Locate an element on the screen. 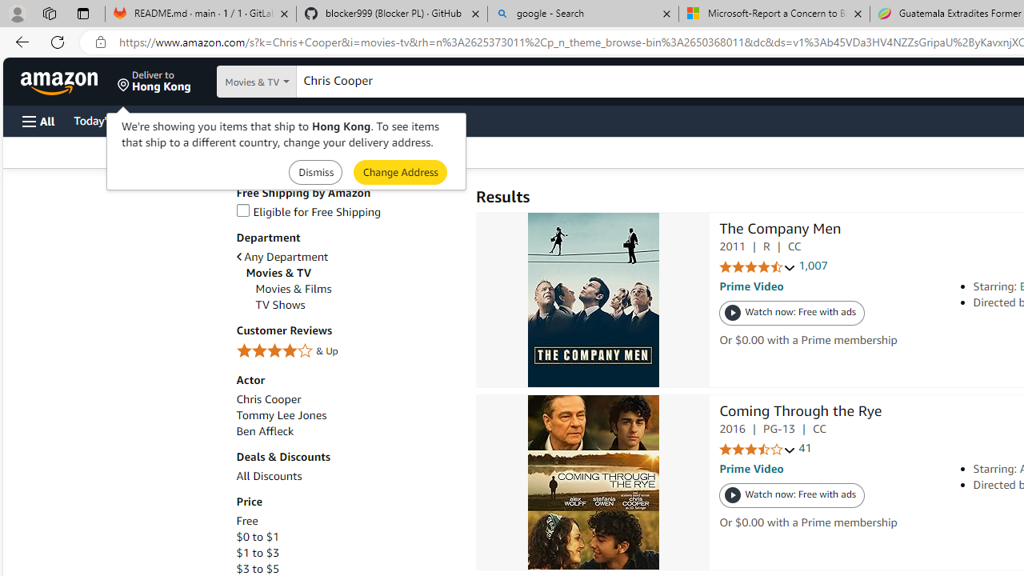  41 is located at coordinates (805, 448).